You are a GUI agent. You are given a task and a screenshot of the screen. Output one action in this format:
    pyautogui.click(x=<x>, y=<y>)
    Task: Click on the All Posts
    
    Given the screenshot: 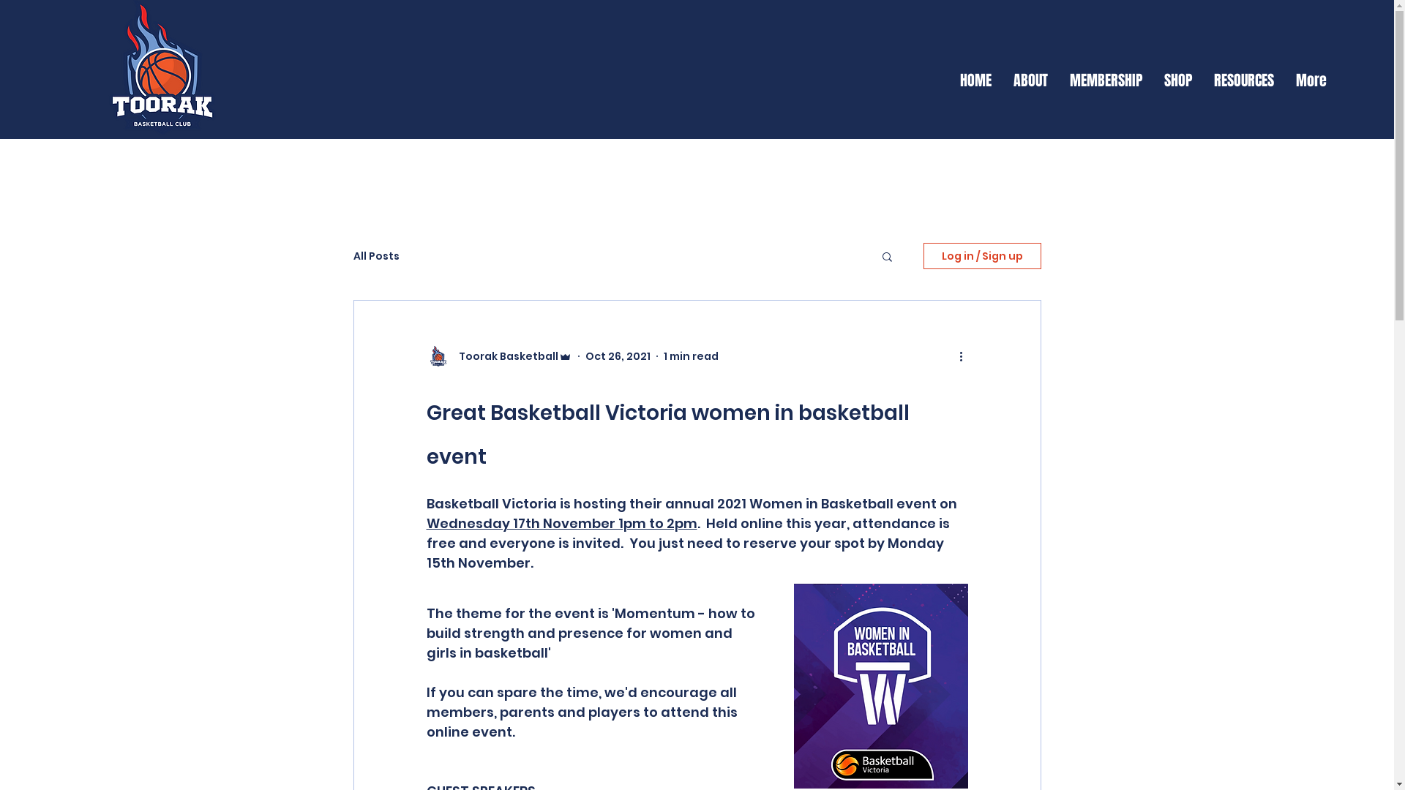 What is the action you would take?
    pyautogui.click(x=376, y=256)
    